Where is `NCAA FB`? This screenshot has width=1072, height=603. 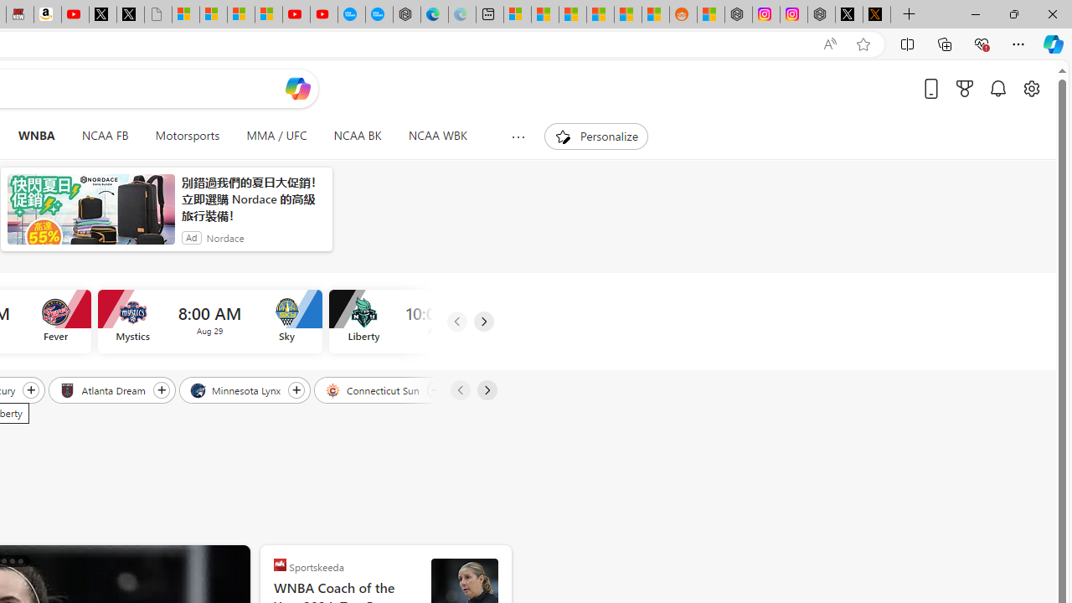
NCAA FB is located at coordinates (105, 136).